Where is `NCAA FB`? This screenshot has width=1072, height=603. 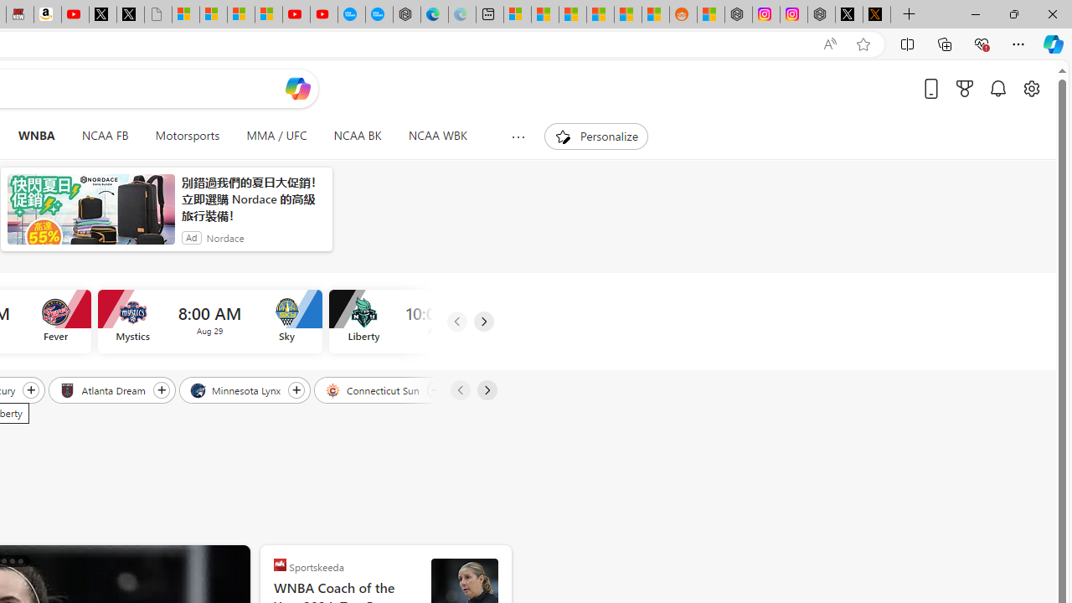
NCAA FB is located at coordinates (105, 136).